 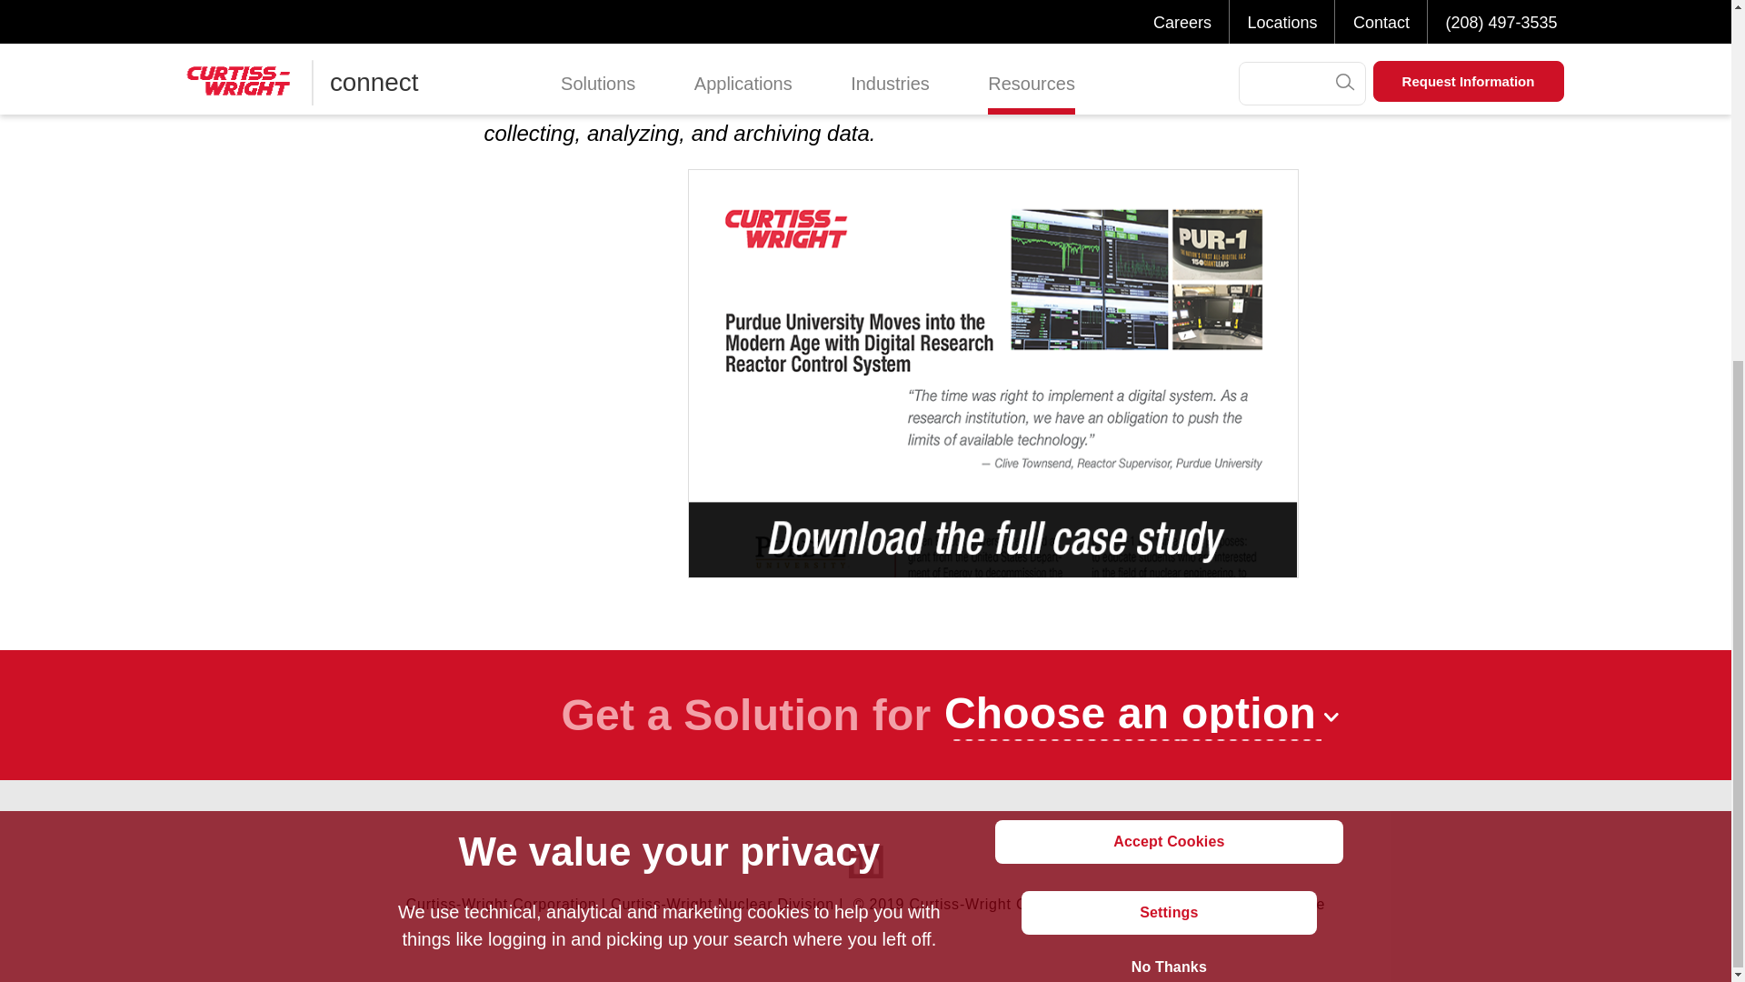 I want to click on Choose an option, so click(x=1142, y=715).